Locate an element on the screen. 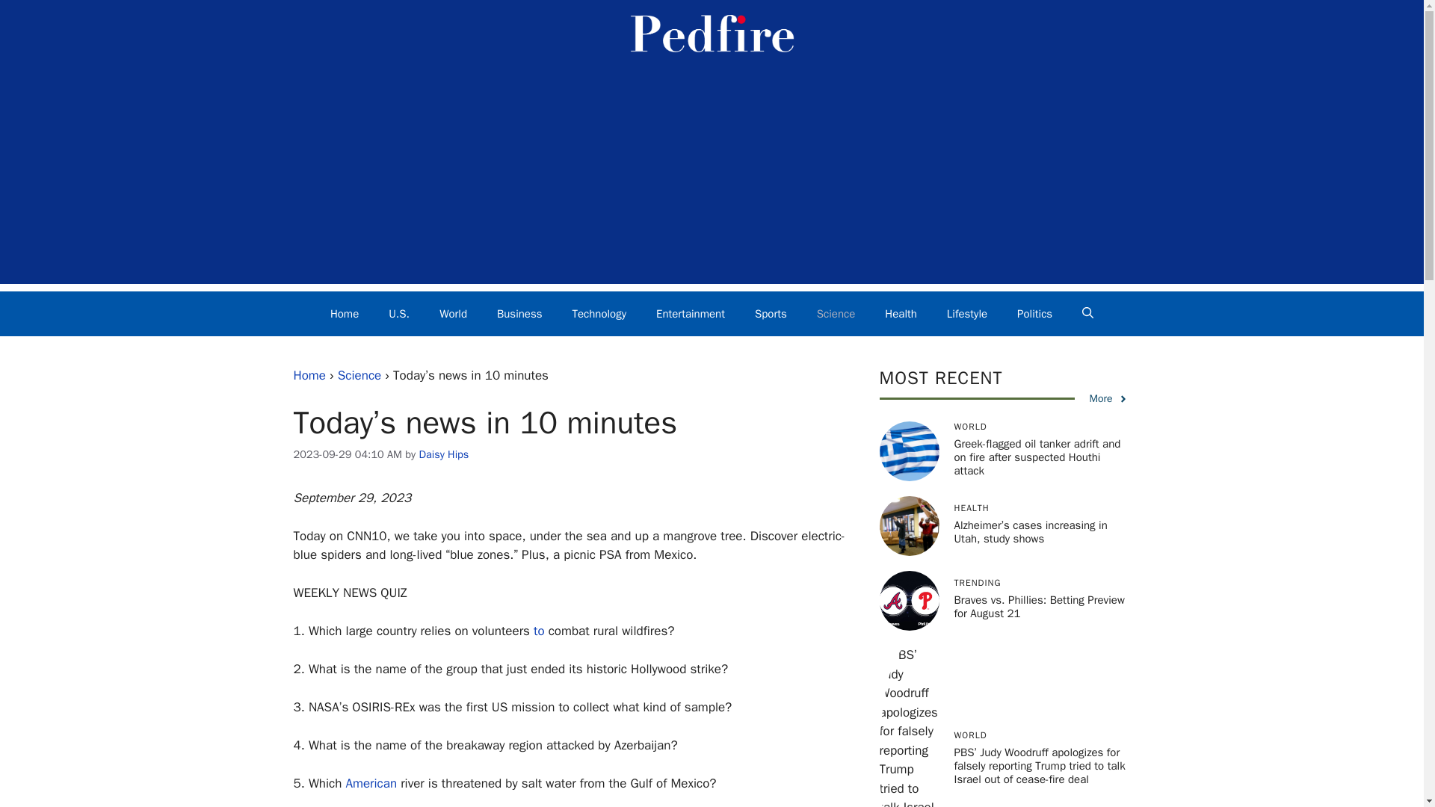  World is located at coordinates (453, 314).